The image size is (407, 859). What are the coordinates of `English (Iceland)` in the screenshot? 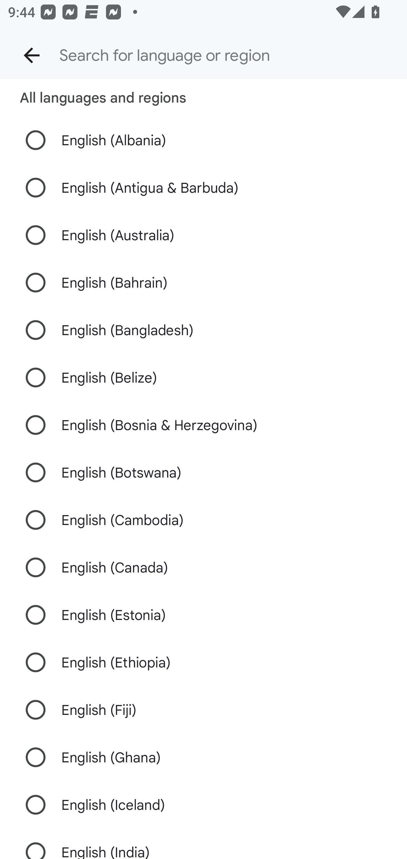 It's located at (203, 804).